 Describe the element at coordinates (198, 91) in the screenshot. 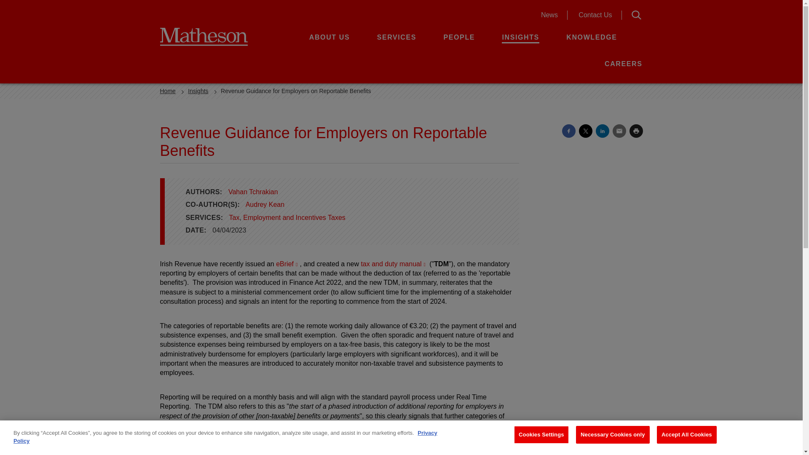

I see `Insights` at that location.